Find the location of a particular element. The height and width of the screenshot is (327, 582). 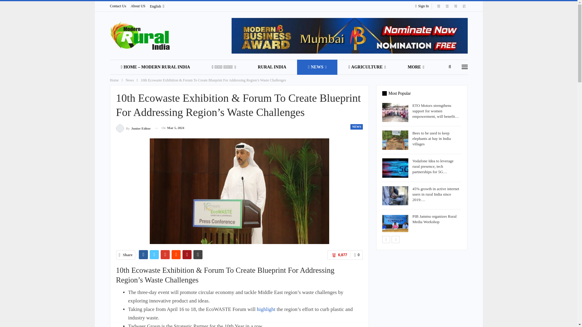

Sign In is located at coordinates (423, 6).